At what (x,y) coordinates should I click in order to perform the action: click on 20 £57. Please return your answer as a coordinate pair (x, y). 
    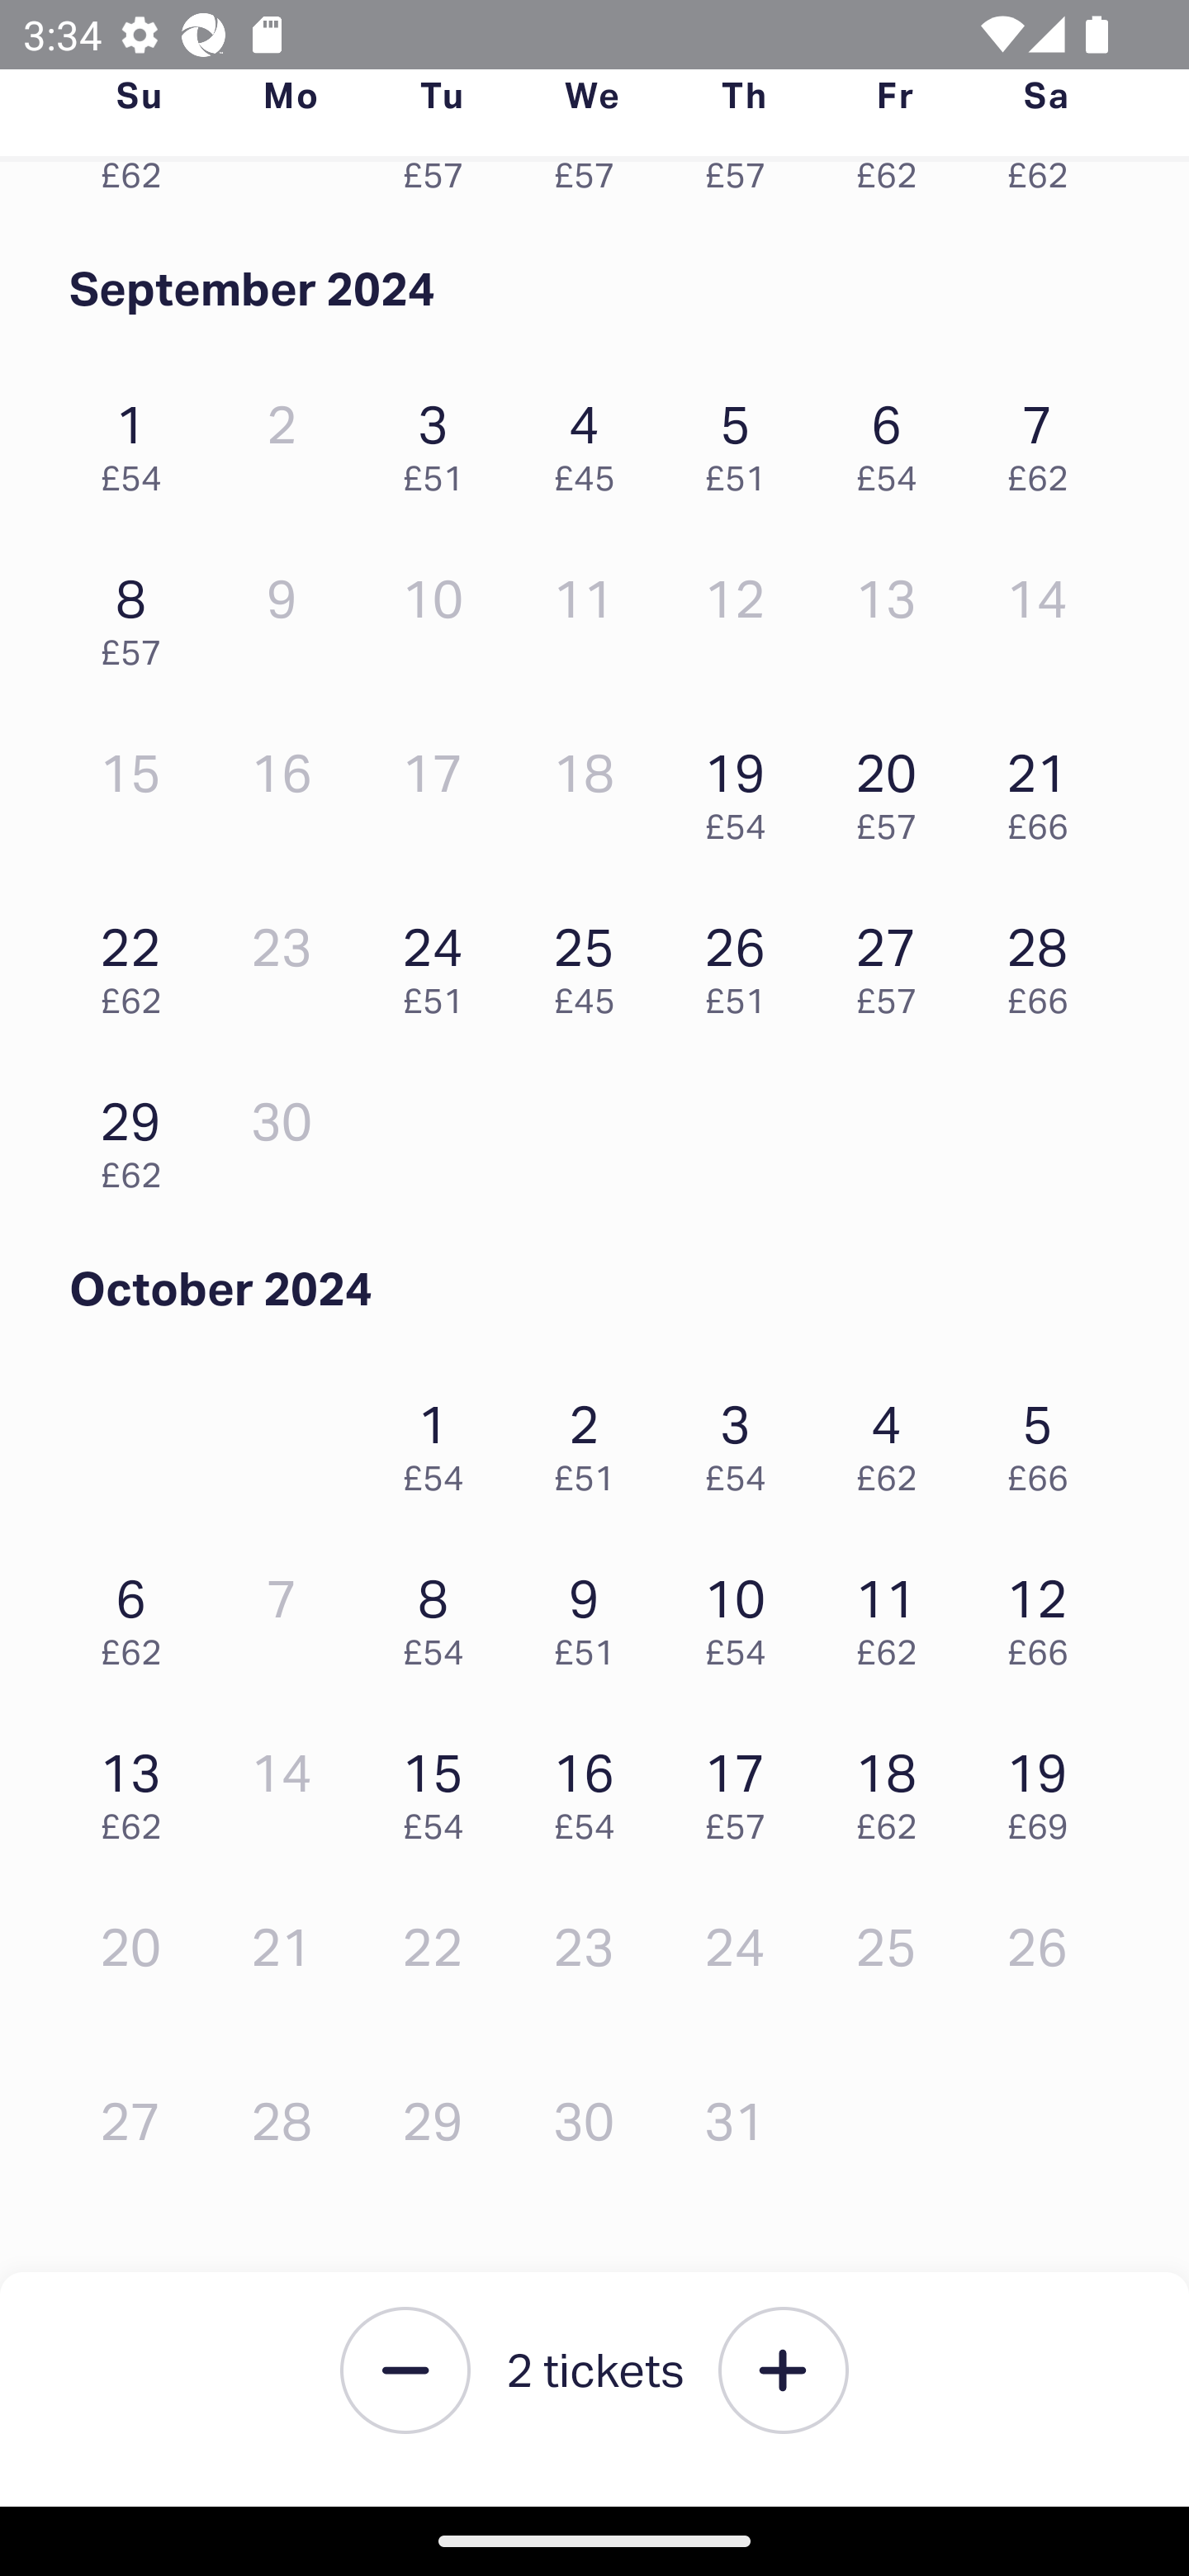
    Looking at the image, I should click on (894, 789).